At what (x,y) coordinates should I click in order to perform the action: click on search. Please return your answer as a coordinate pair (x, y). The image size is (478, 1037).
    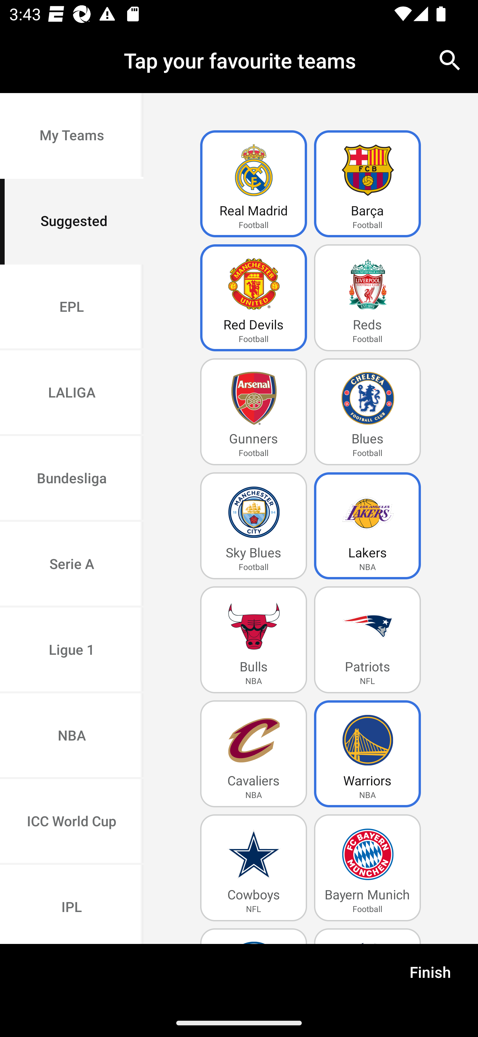
    Looking at the image, I should click on (450, 60).